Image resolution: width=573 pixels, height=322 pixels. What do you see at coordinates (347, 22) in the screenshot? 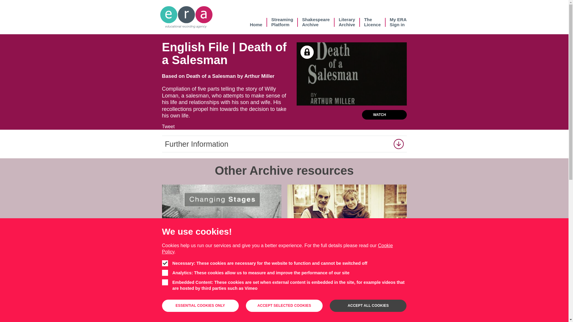
I see `Tweet` at bounding box center [347, 22].